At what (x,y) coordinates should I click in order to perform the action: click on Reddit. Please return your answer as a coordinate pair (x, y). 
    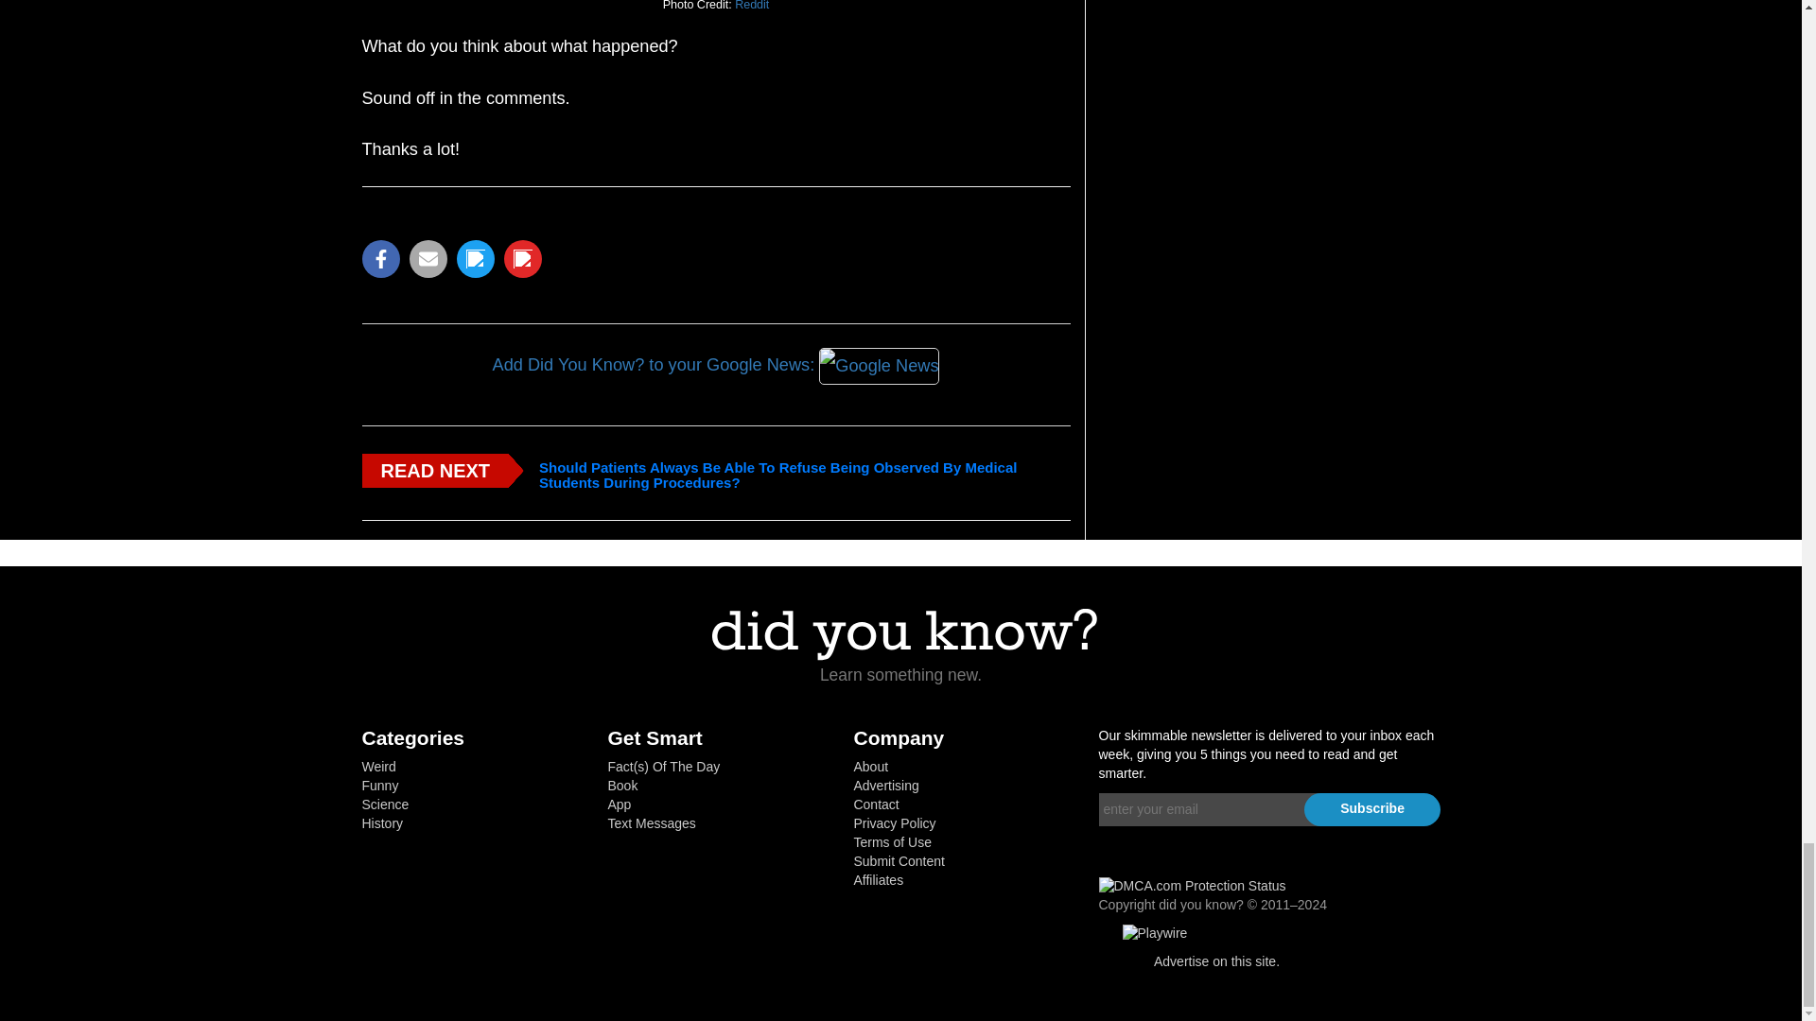
    Looking at the image, I should click on (751, 9).